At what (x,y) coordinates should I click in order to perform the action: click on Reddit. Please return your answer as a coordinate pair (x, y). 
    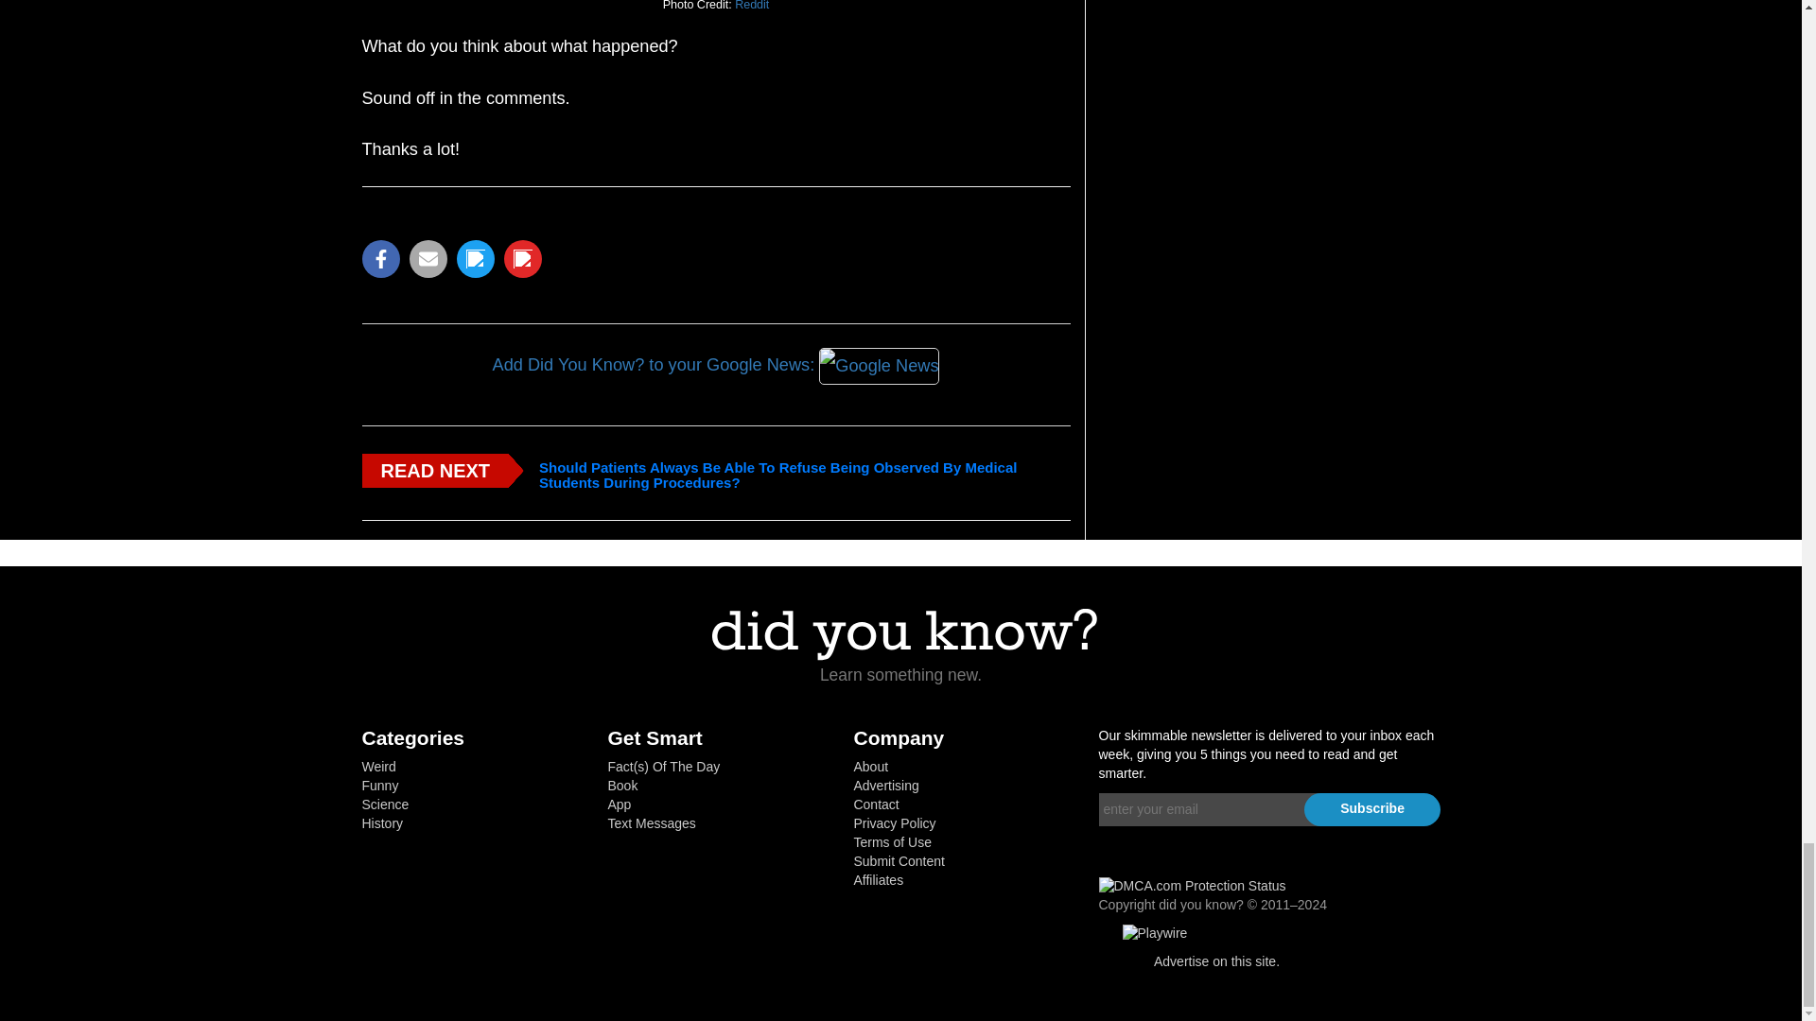
    Looking at the image, I should click on (751, 9).